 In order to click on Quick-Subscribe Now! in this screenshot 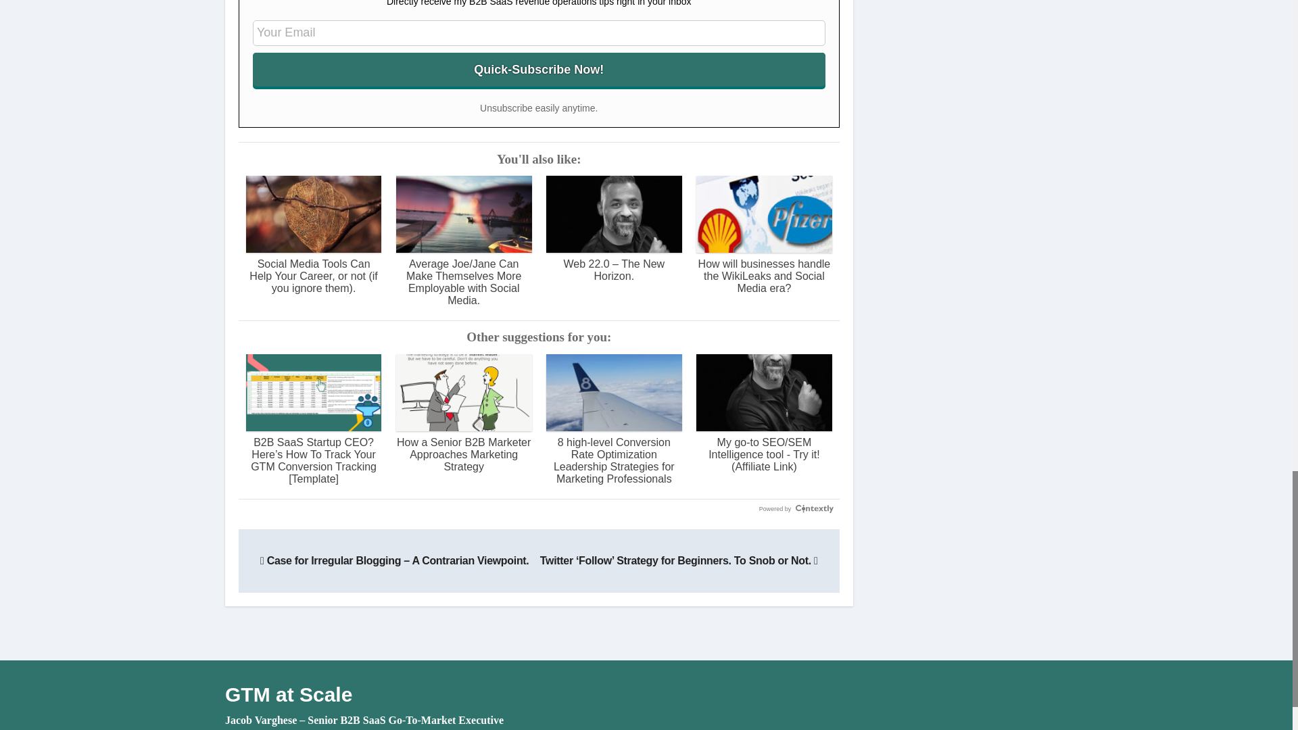, I will do `click(539, 69)`.